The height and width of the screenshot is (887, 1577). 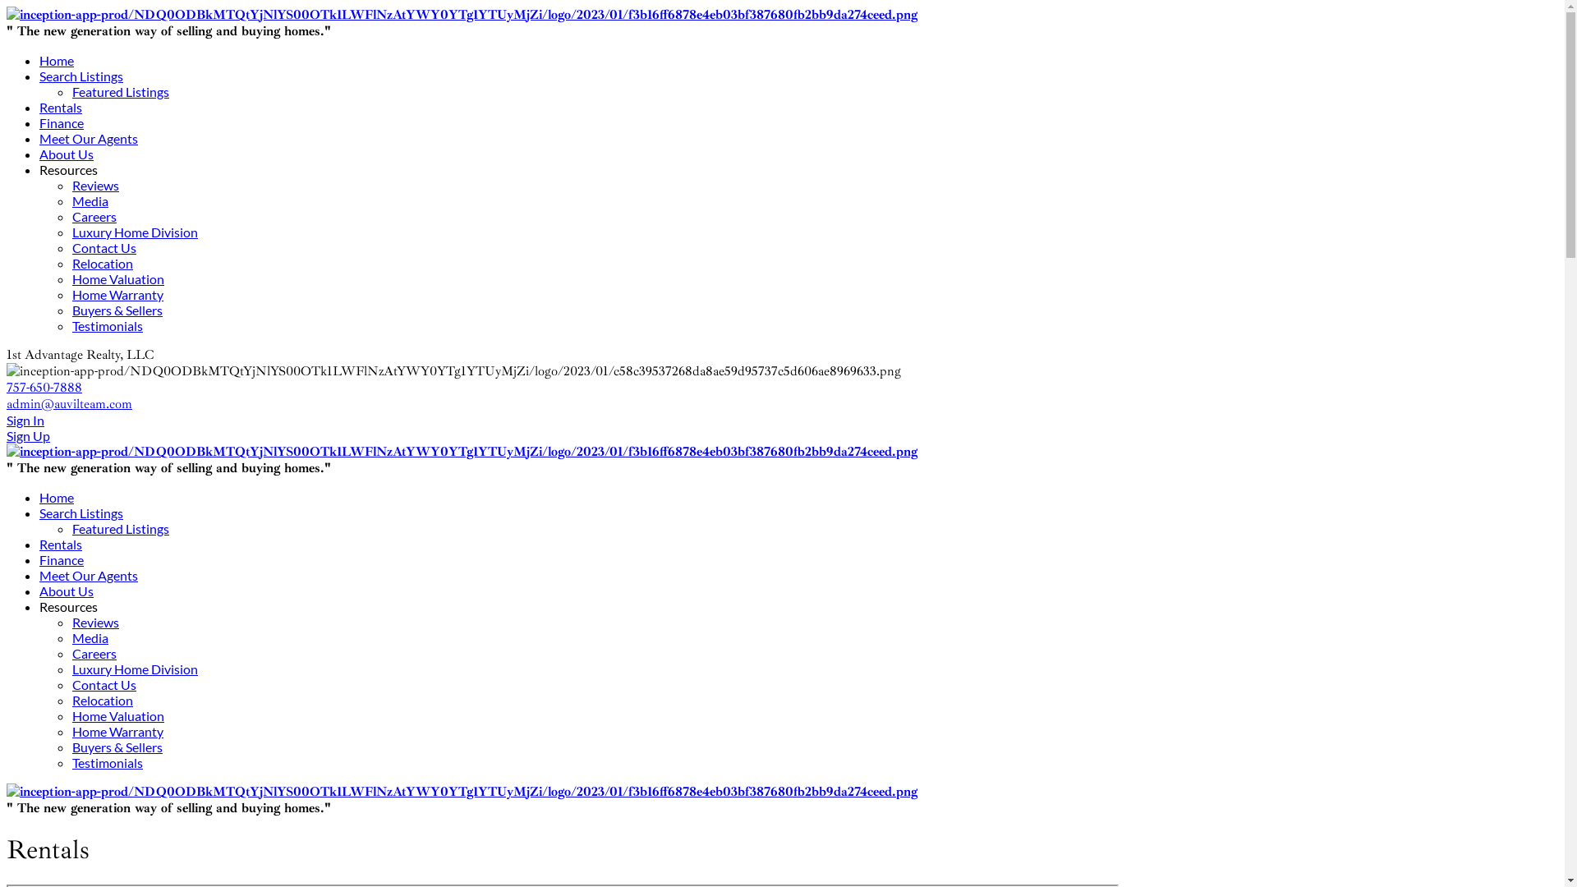 What do you see at coordinates (108, 762) in the screenshot?
I see `Testimonials` at bounding box center [108, 762].